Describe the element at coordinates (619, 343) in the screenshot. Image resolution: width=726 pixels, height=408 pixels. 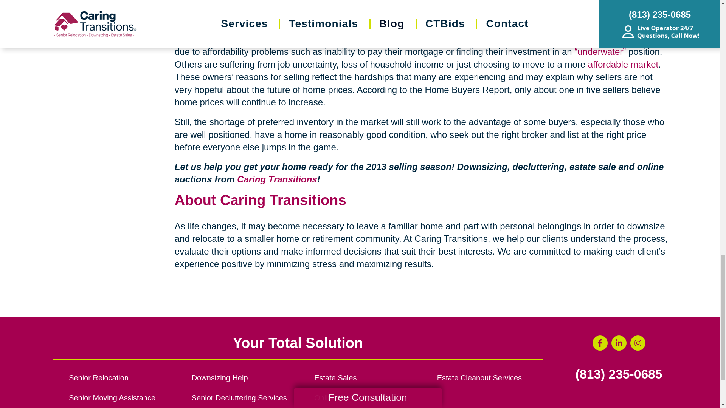
I see `LinkedIn` at that location.